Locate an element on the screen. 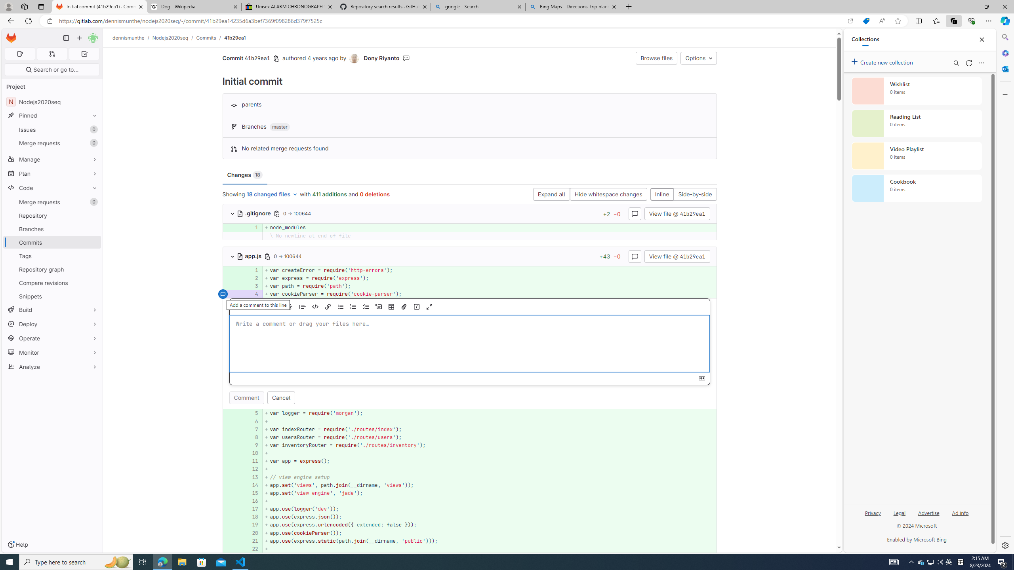 This screenshot has width=1014, height=570. Add bold text (Ctrl+B) is located at coordinates (265, 307).